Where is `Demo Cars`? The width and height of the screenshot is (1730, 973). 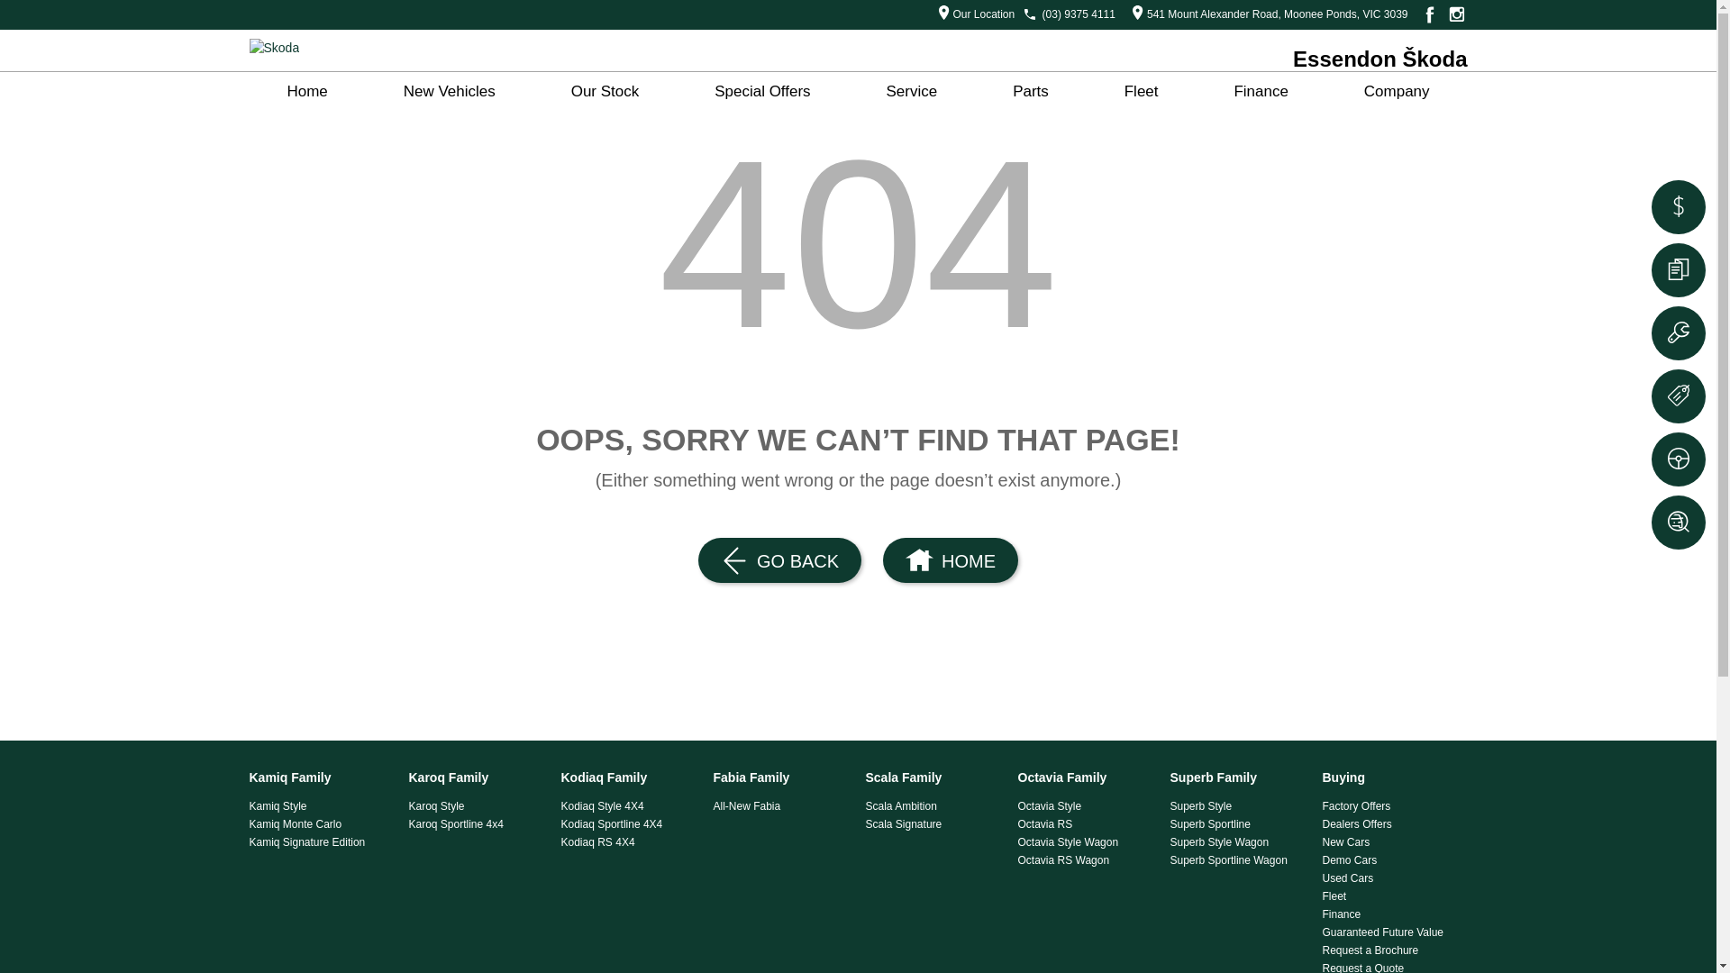 Demo Cars is located at coordinates (1391, 860).